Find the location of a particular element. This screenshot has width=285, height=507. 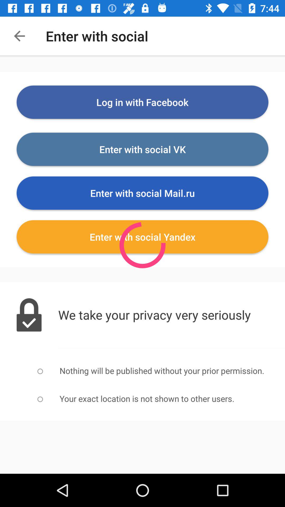

scroll until log in with is located at coordinates (142, 102).